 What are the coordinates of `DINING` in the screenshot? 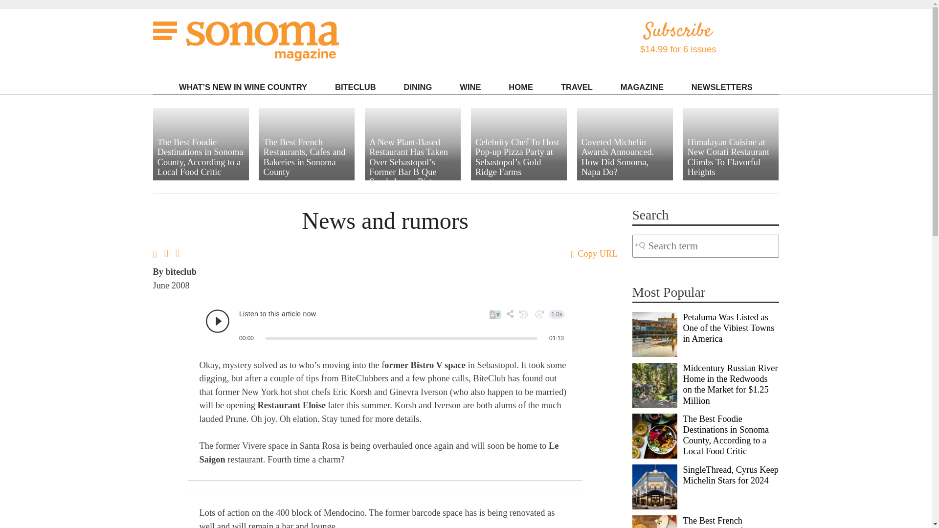 It's located at (418, 87).